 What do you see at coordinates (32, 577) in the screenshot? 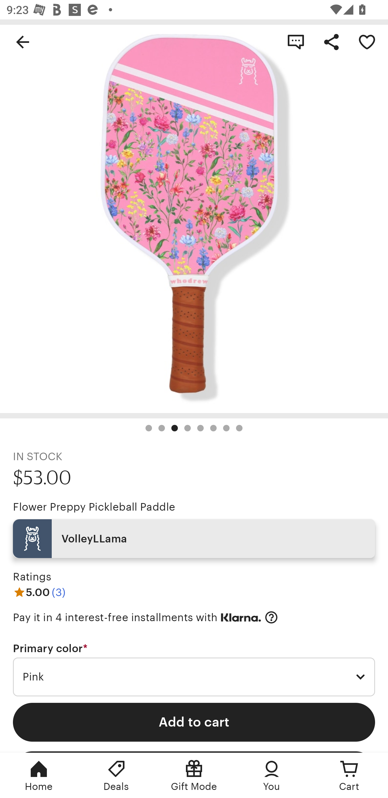
I see `Ratings` at bounding box center [32, 577].